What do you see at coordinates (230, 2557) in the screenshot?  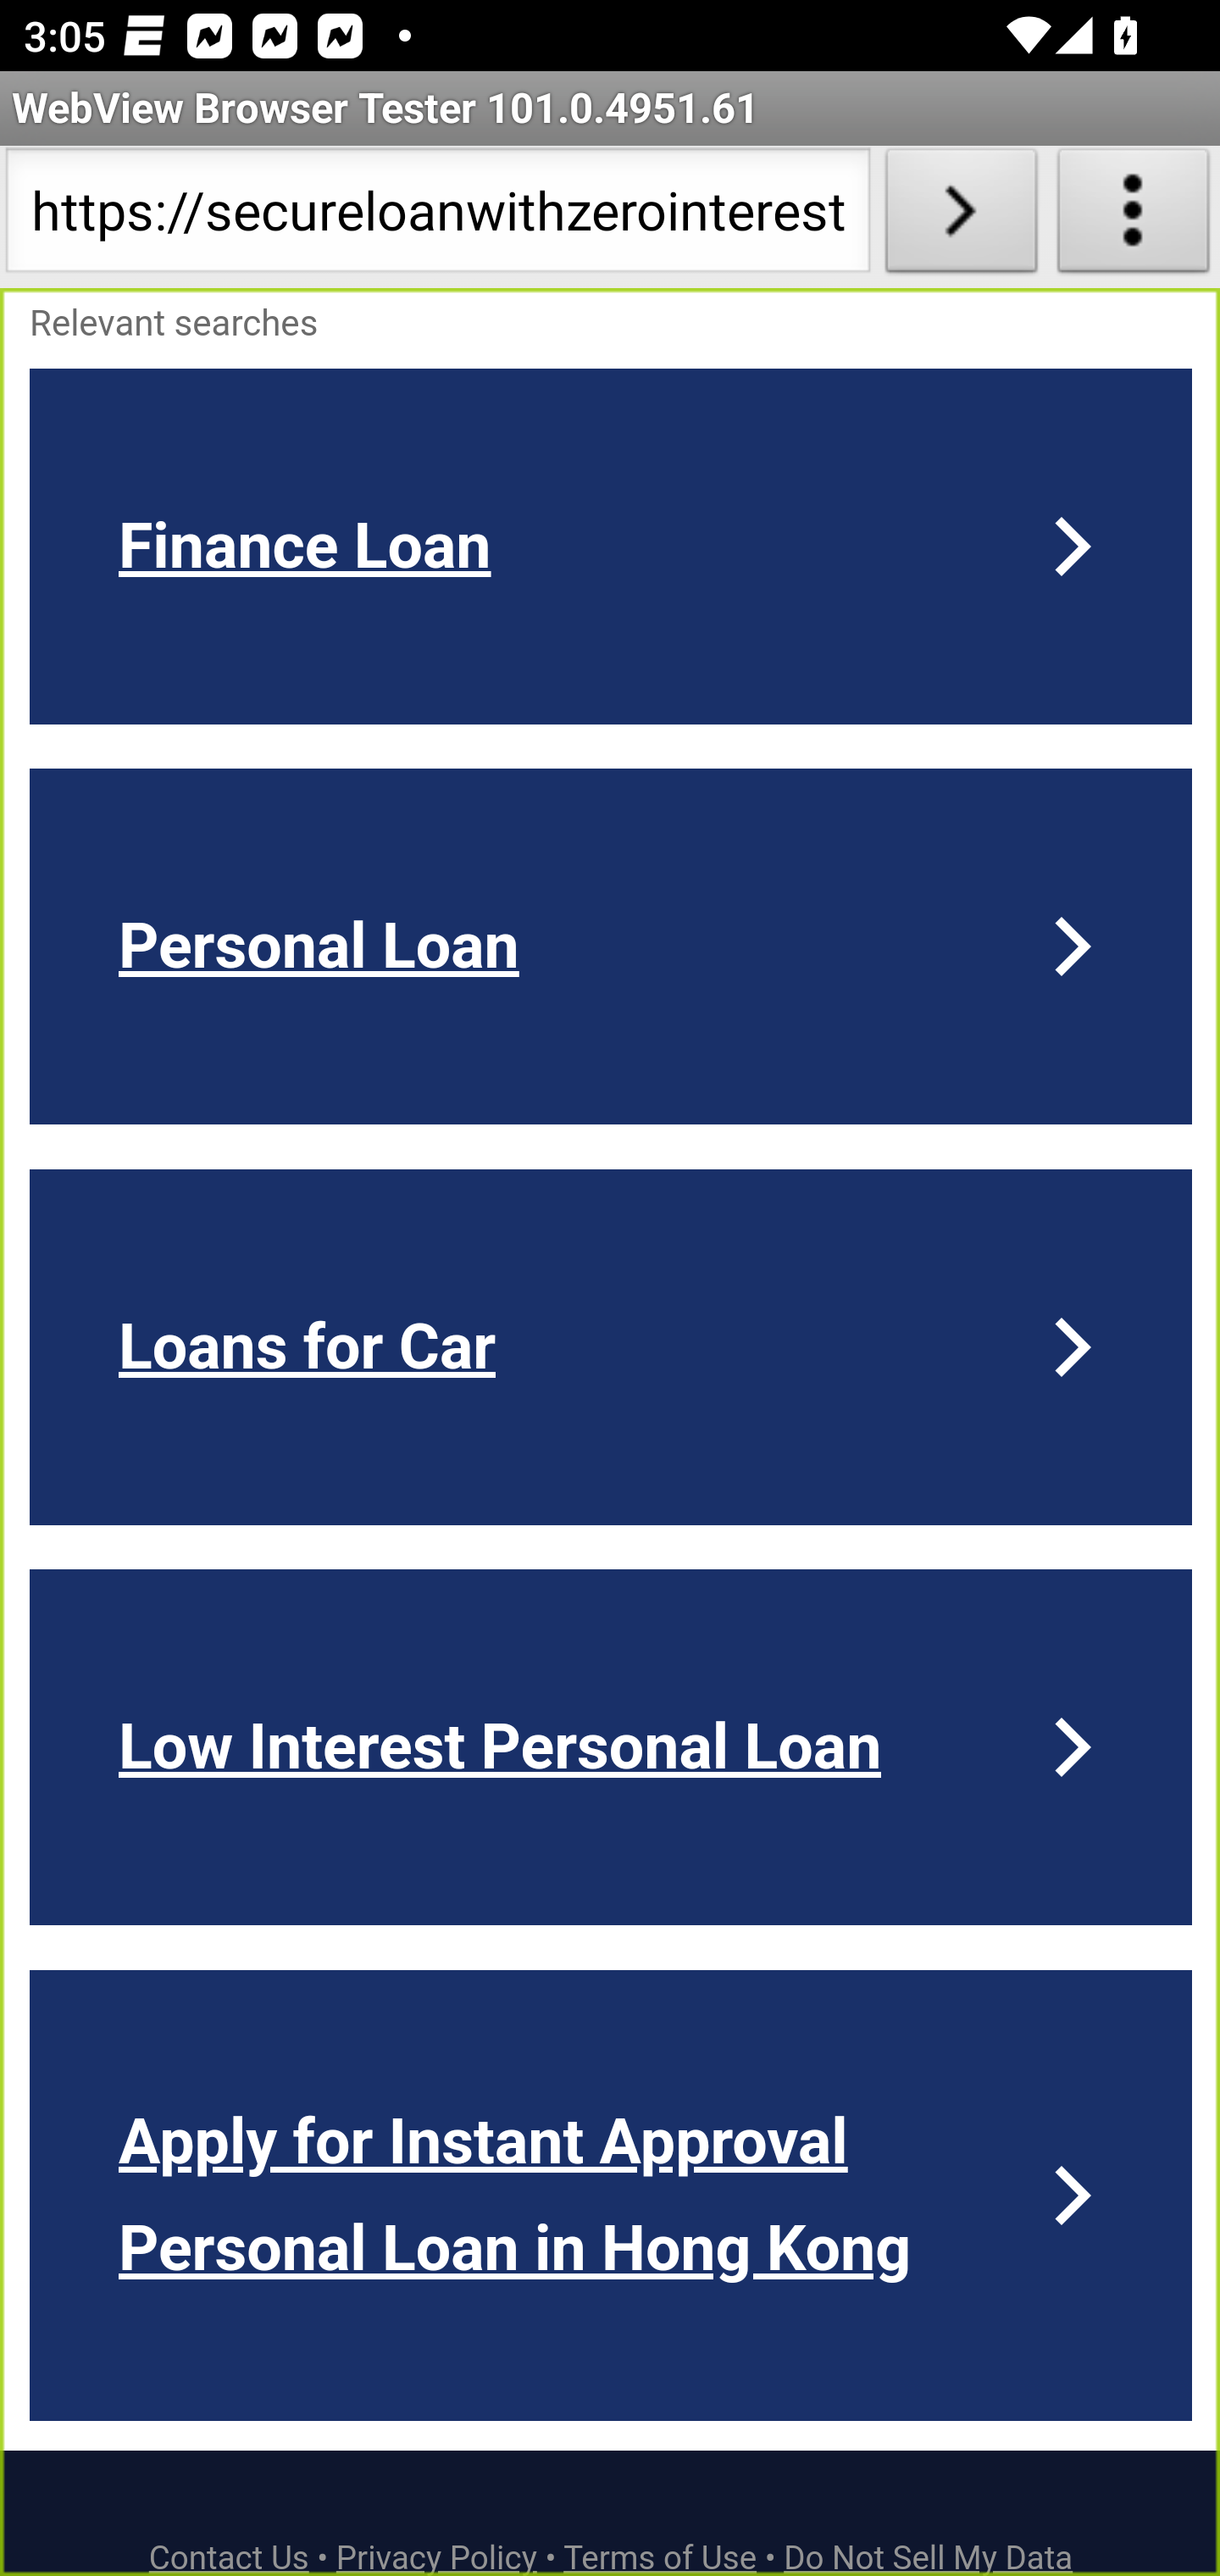 I see `Contact Us` at bounding box center [230, 2557].